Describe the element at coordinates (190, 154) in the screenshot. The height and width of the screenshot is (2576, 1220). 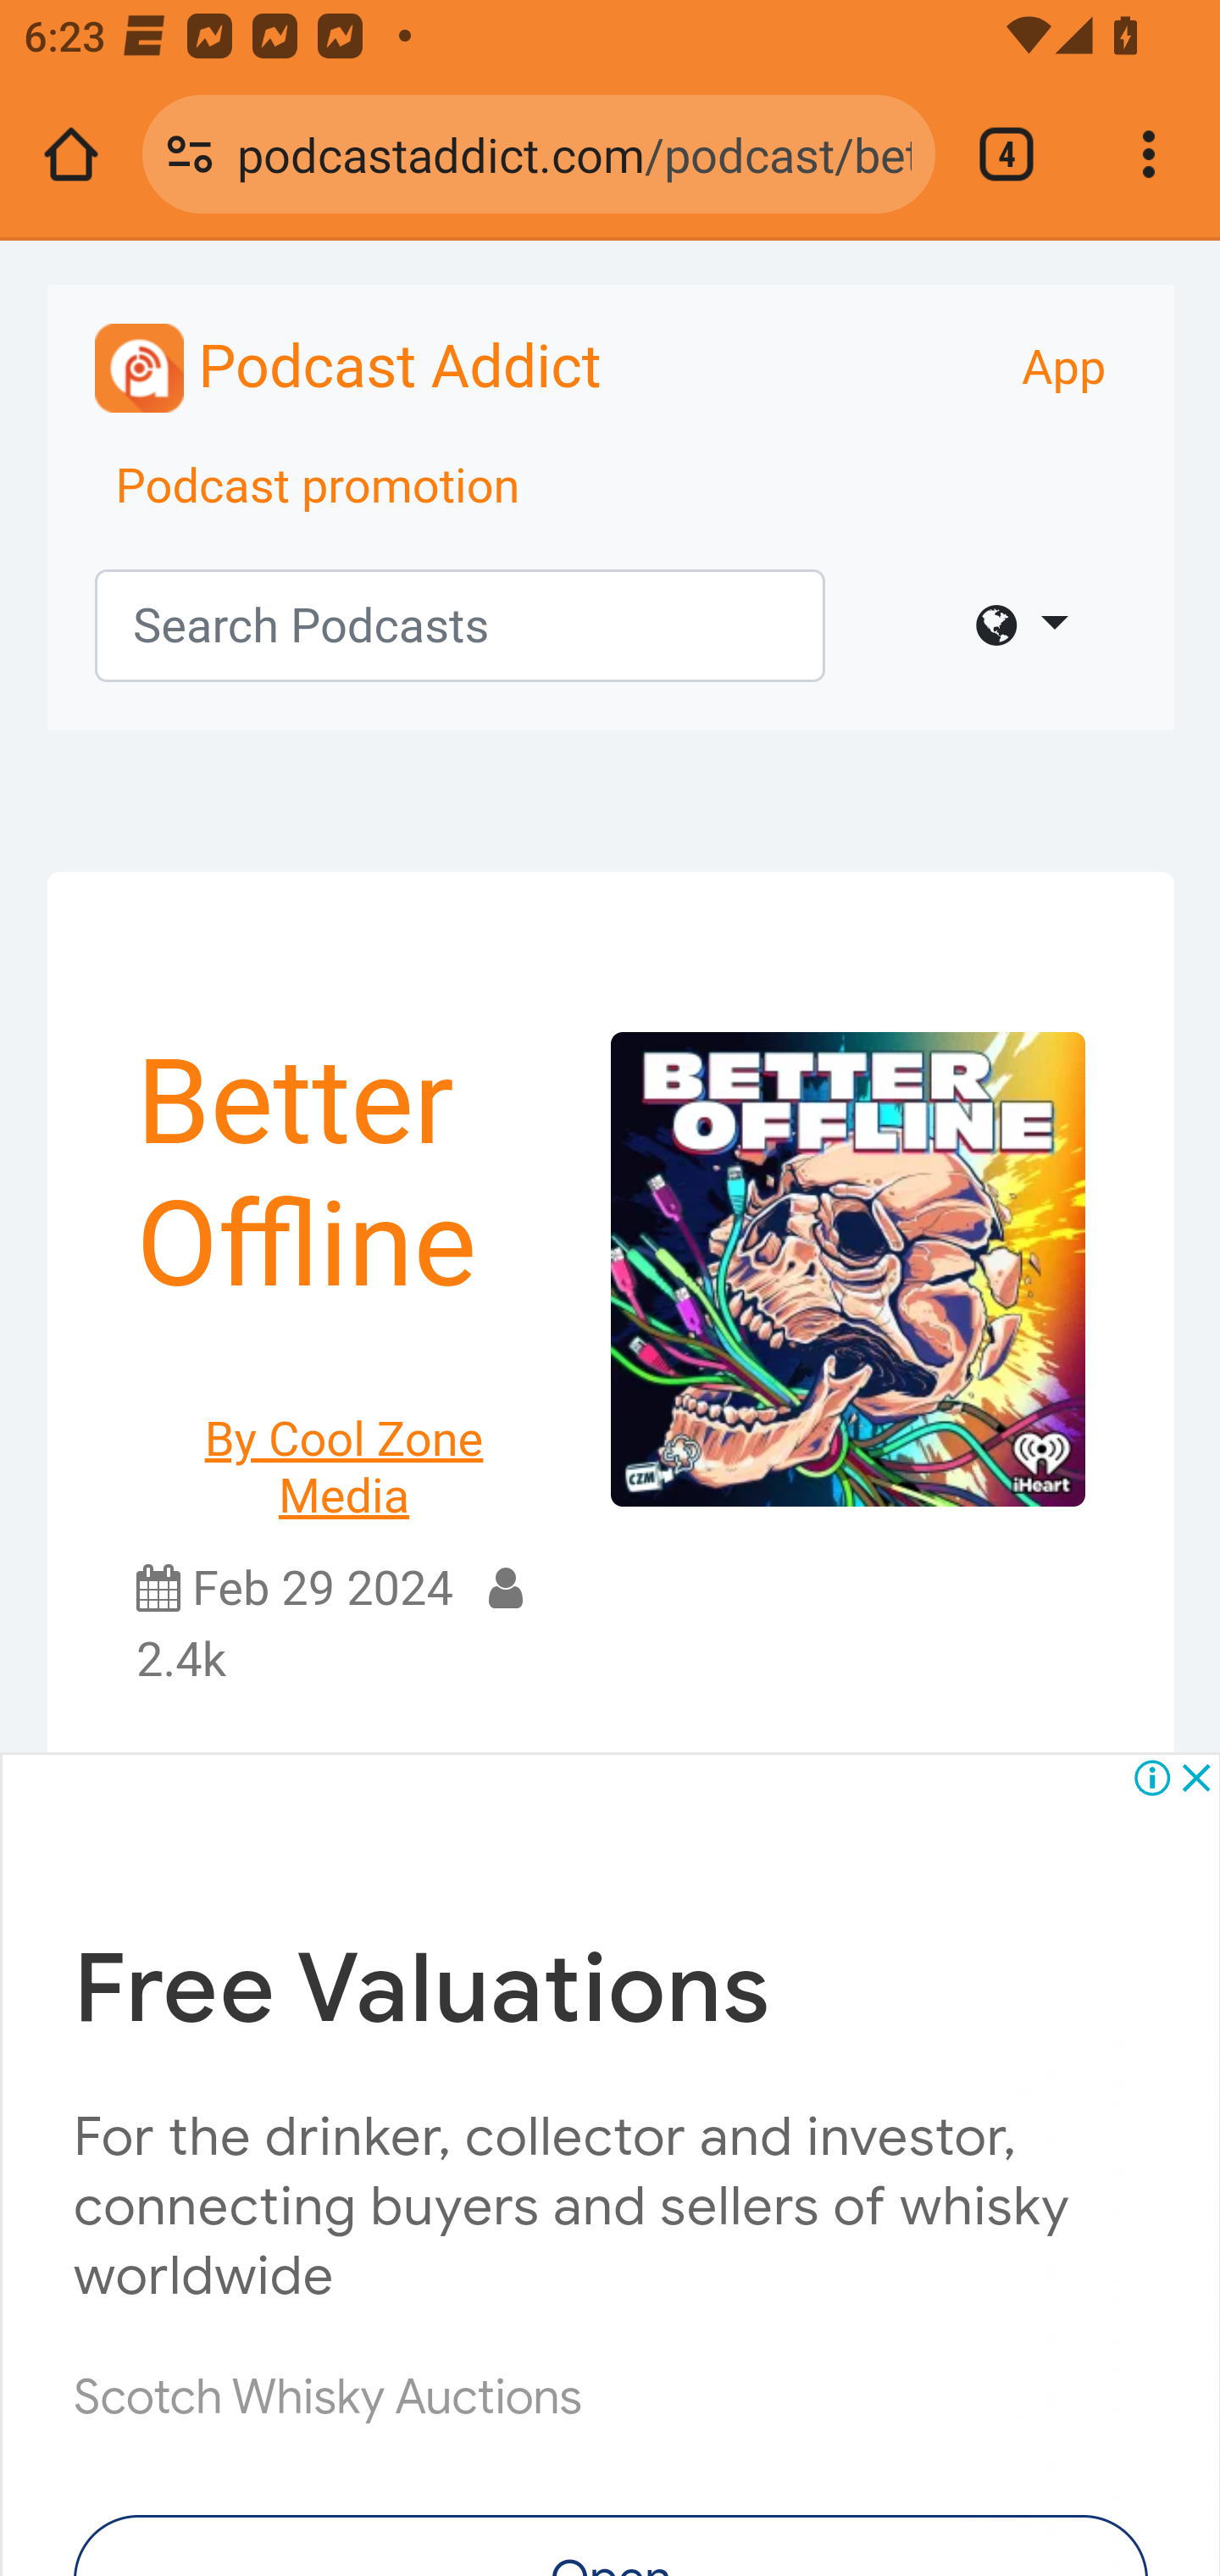
I see `Connection is secure` at that location.